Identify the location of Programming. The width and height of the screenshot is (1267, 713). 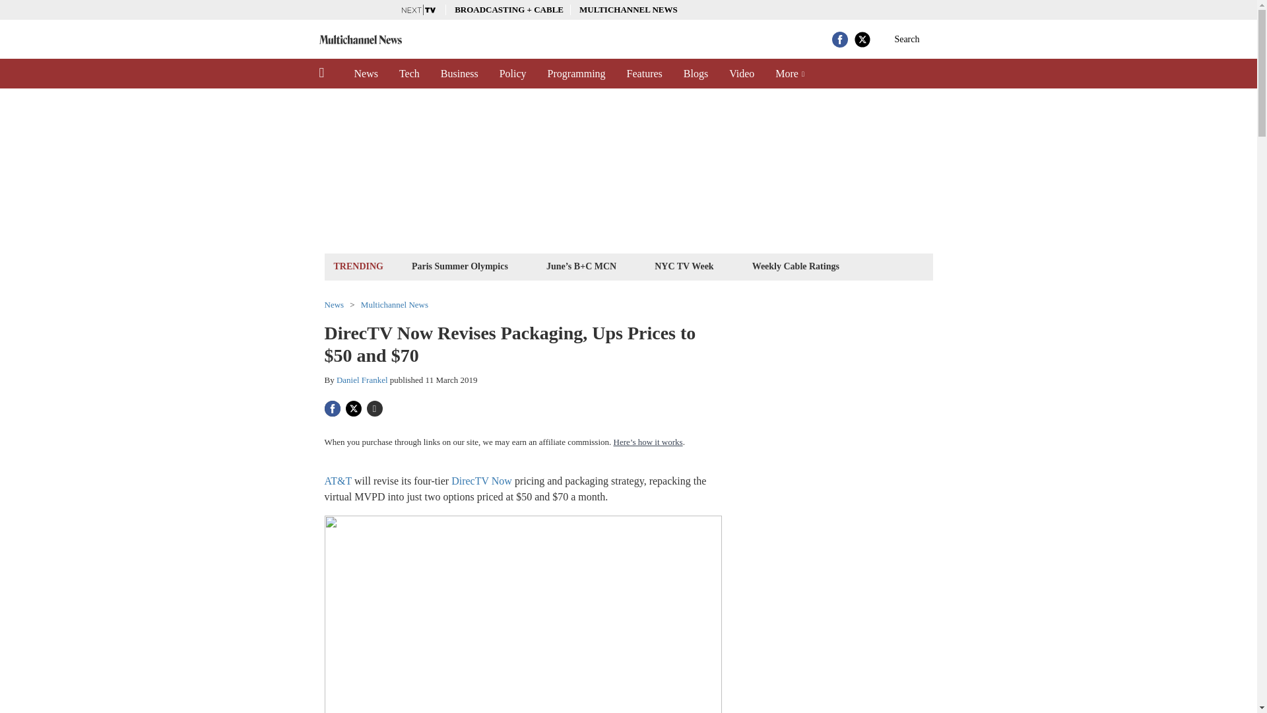
(577, 73).